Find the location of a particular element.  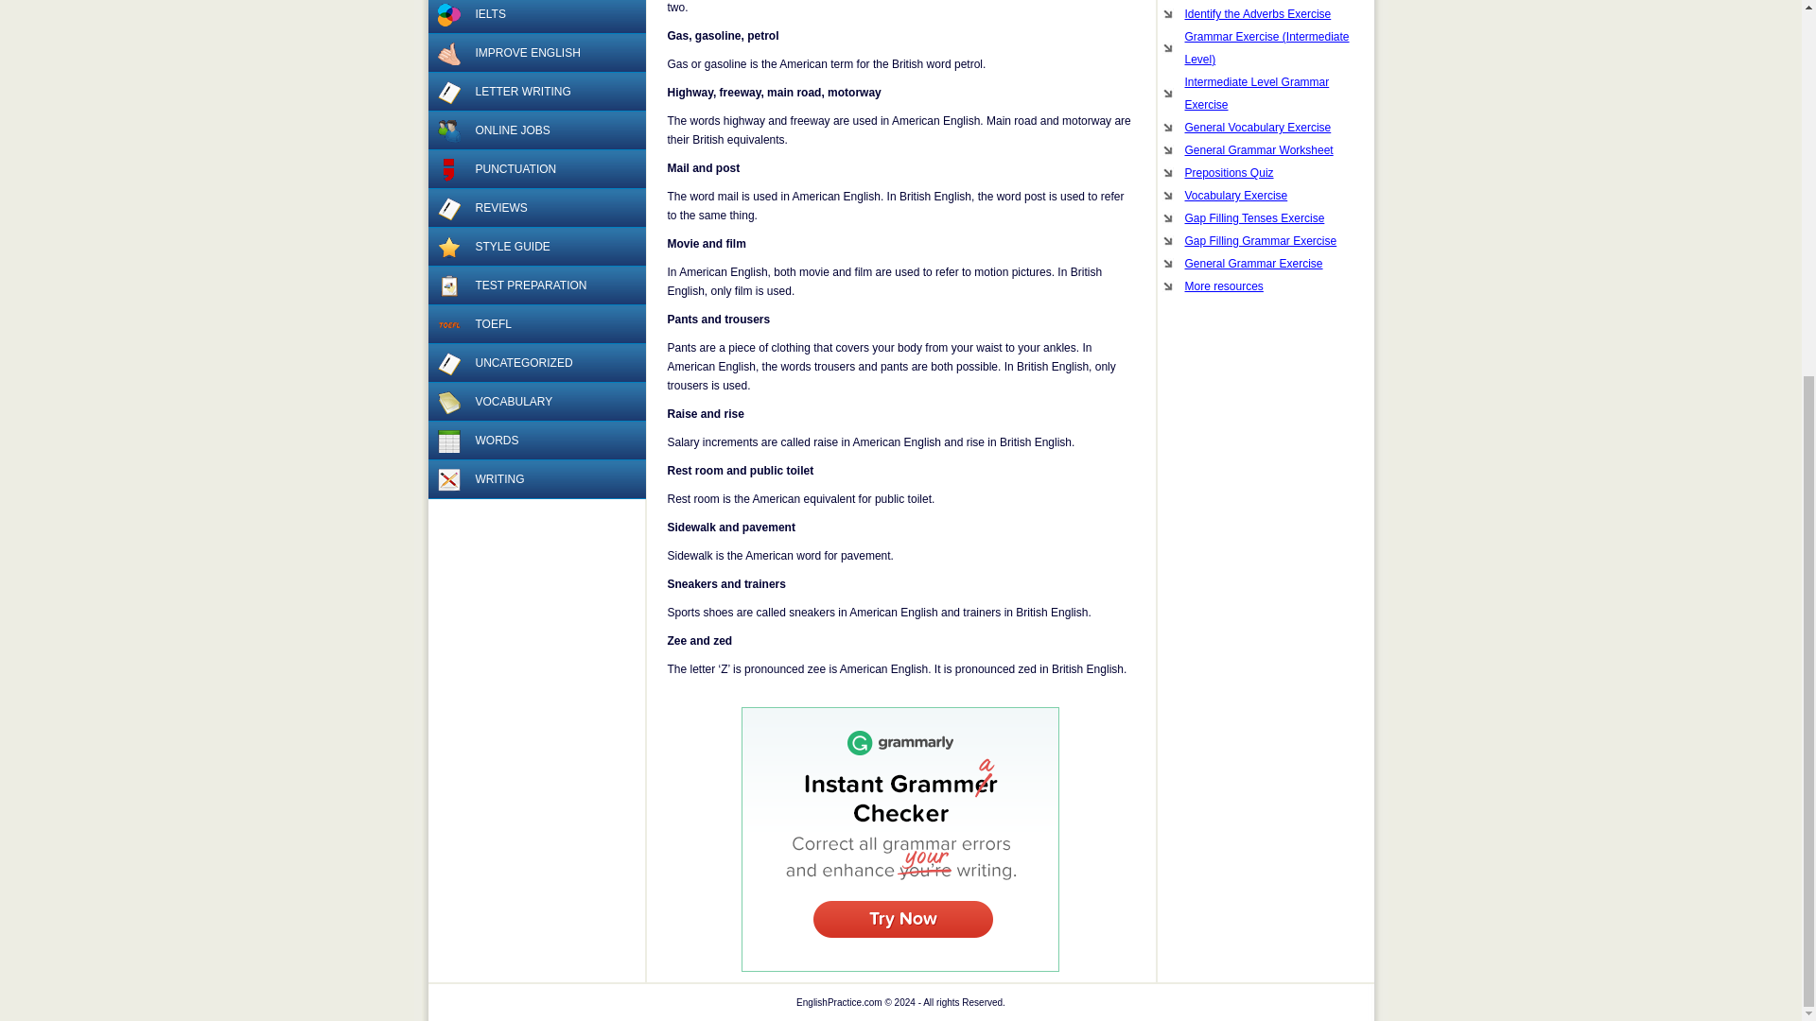

PUNCTUATION is located at coordinates (535, 168).